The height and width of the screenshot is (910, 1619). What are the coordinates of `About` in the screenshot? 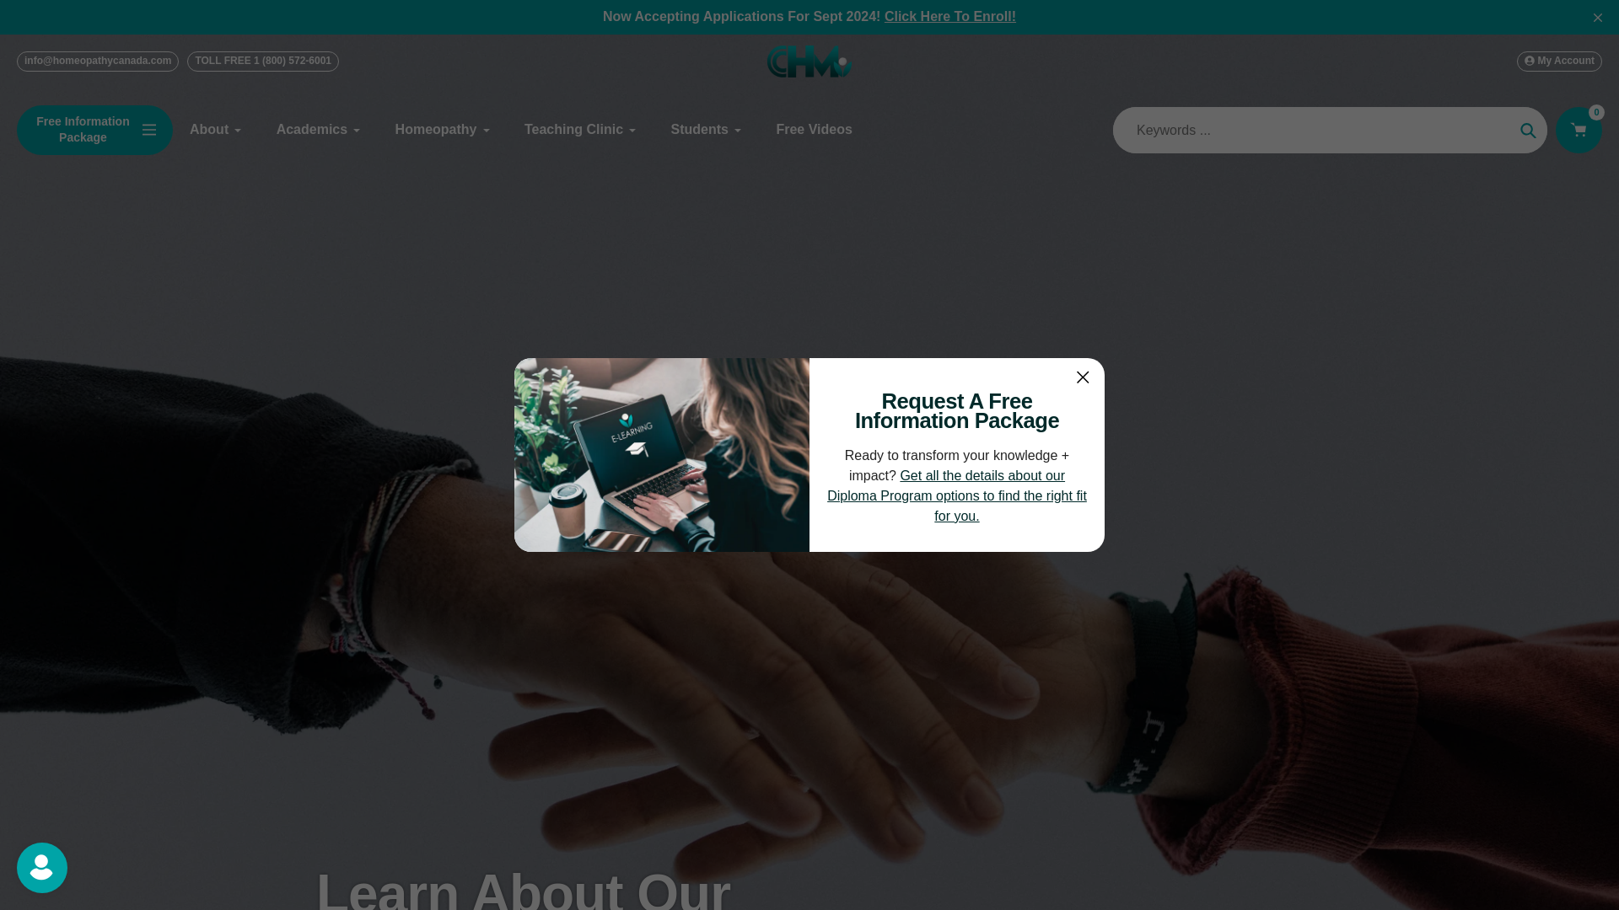 It's located at (216, 130).